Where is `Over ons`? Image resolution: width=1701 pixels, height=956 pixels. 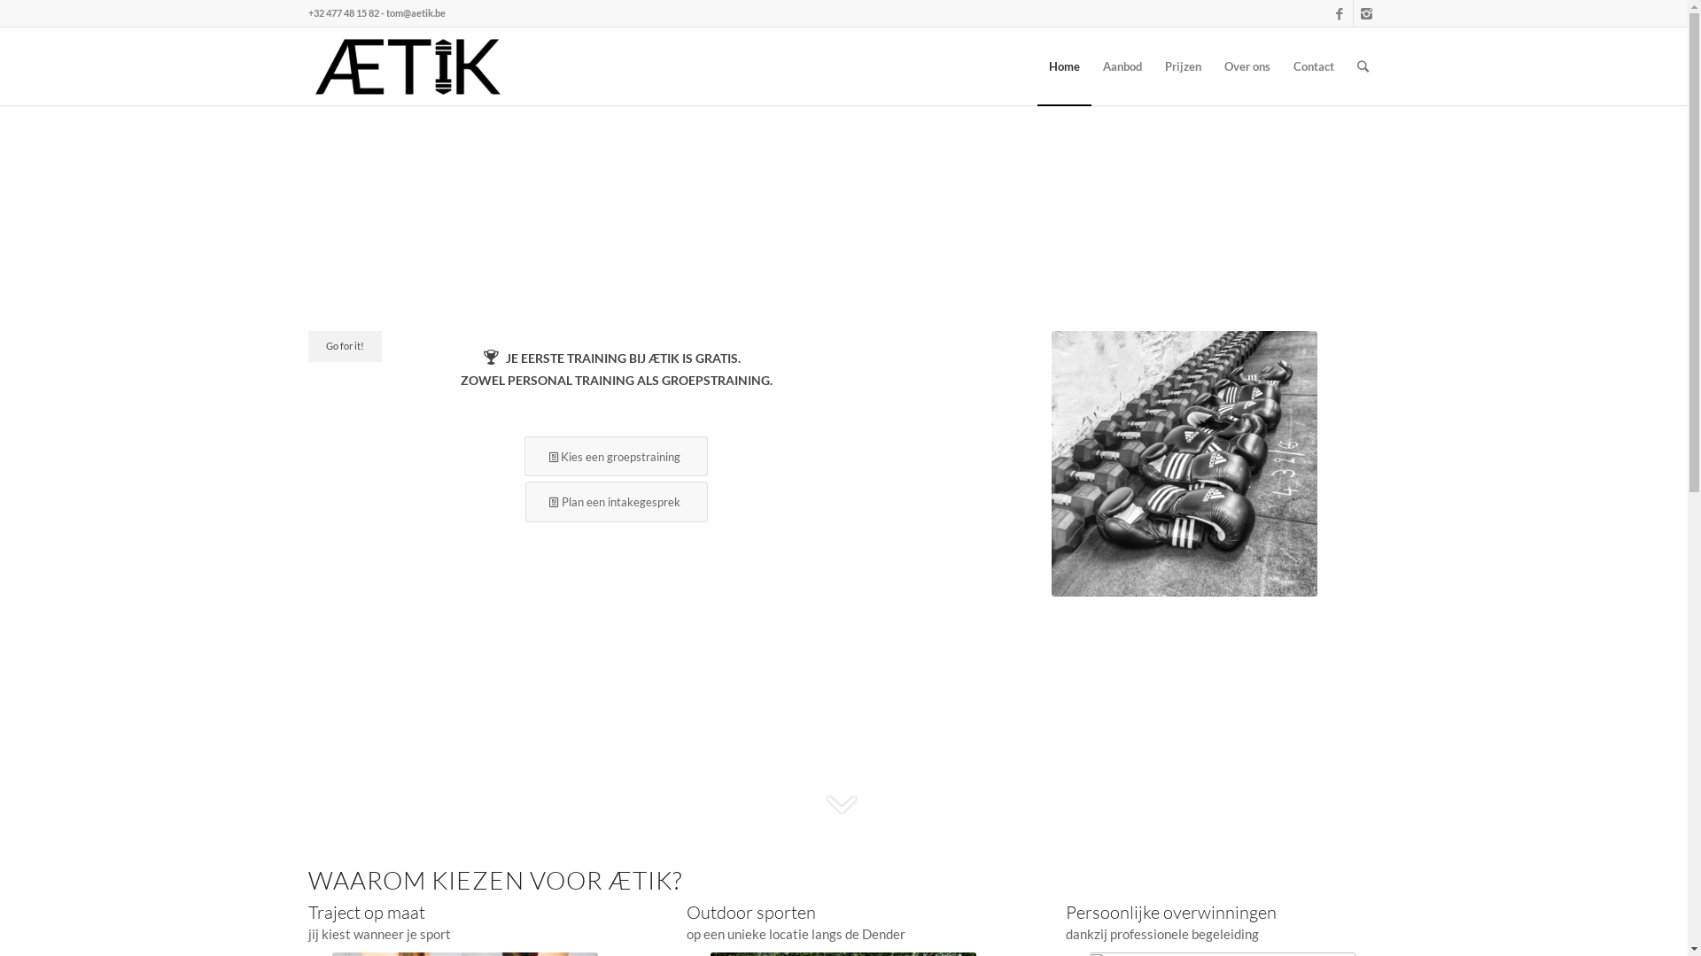
Over ons is located at coordinates (1247, 66).